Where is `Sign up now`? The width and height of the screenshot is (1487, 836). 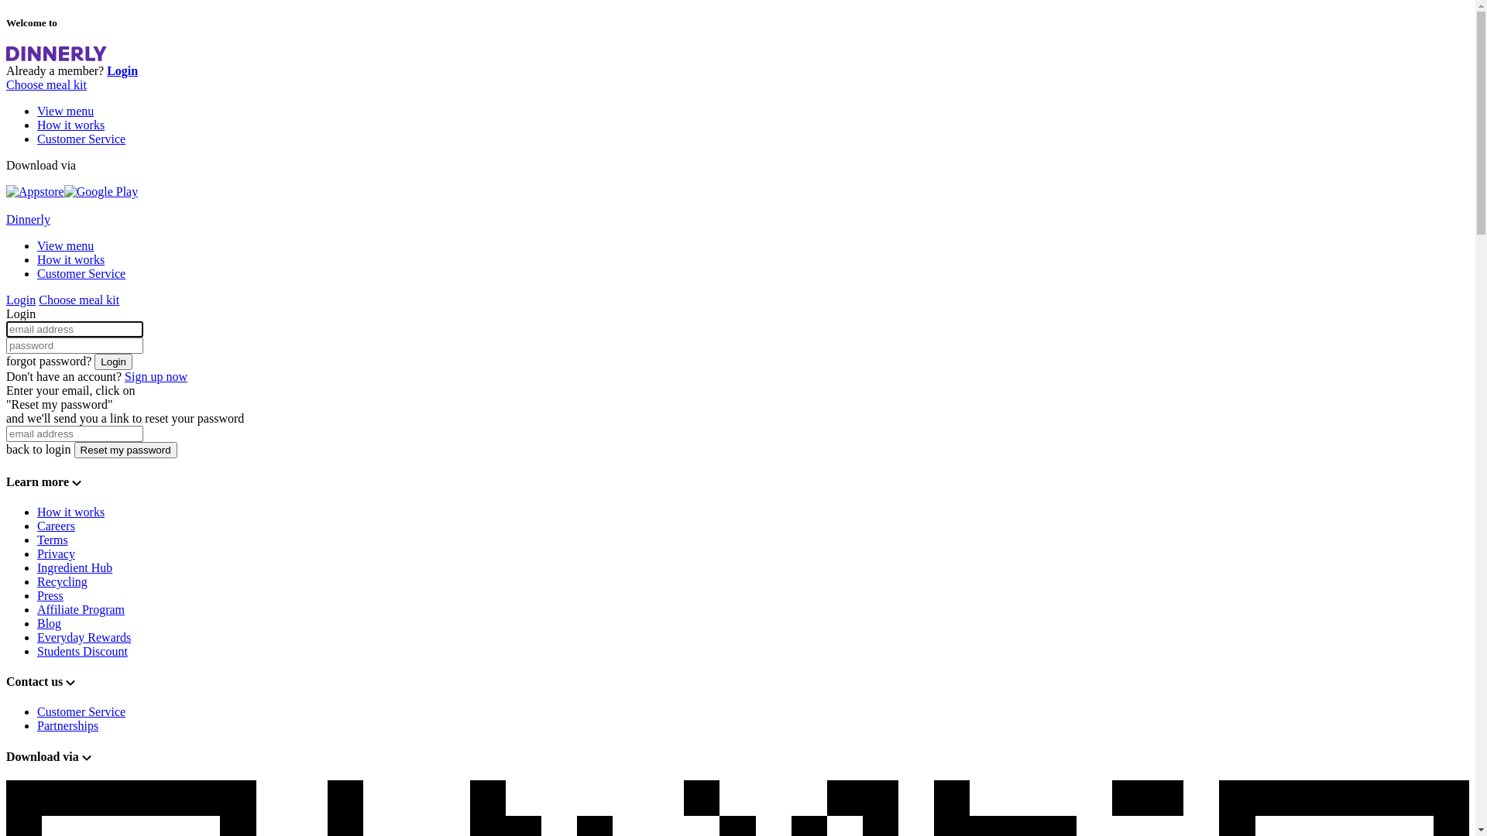 Sign up now is located at coordinates (156, 376).